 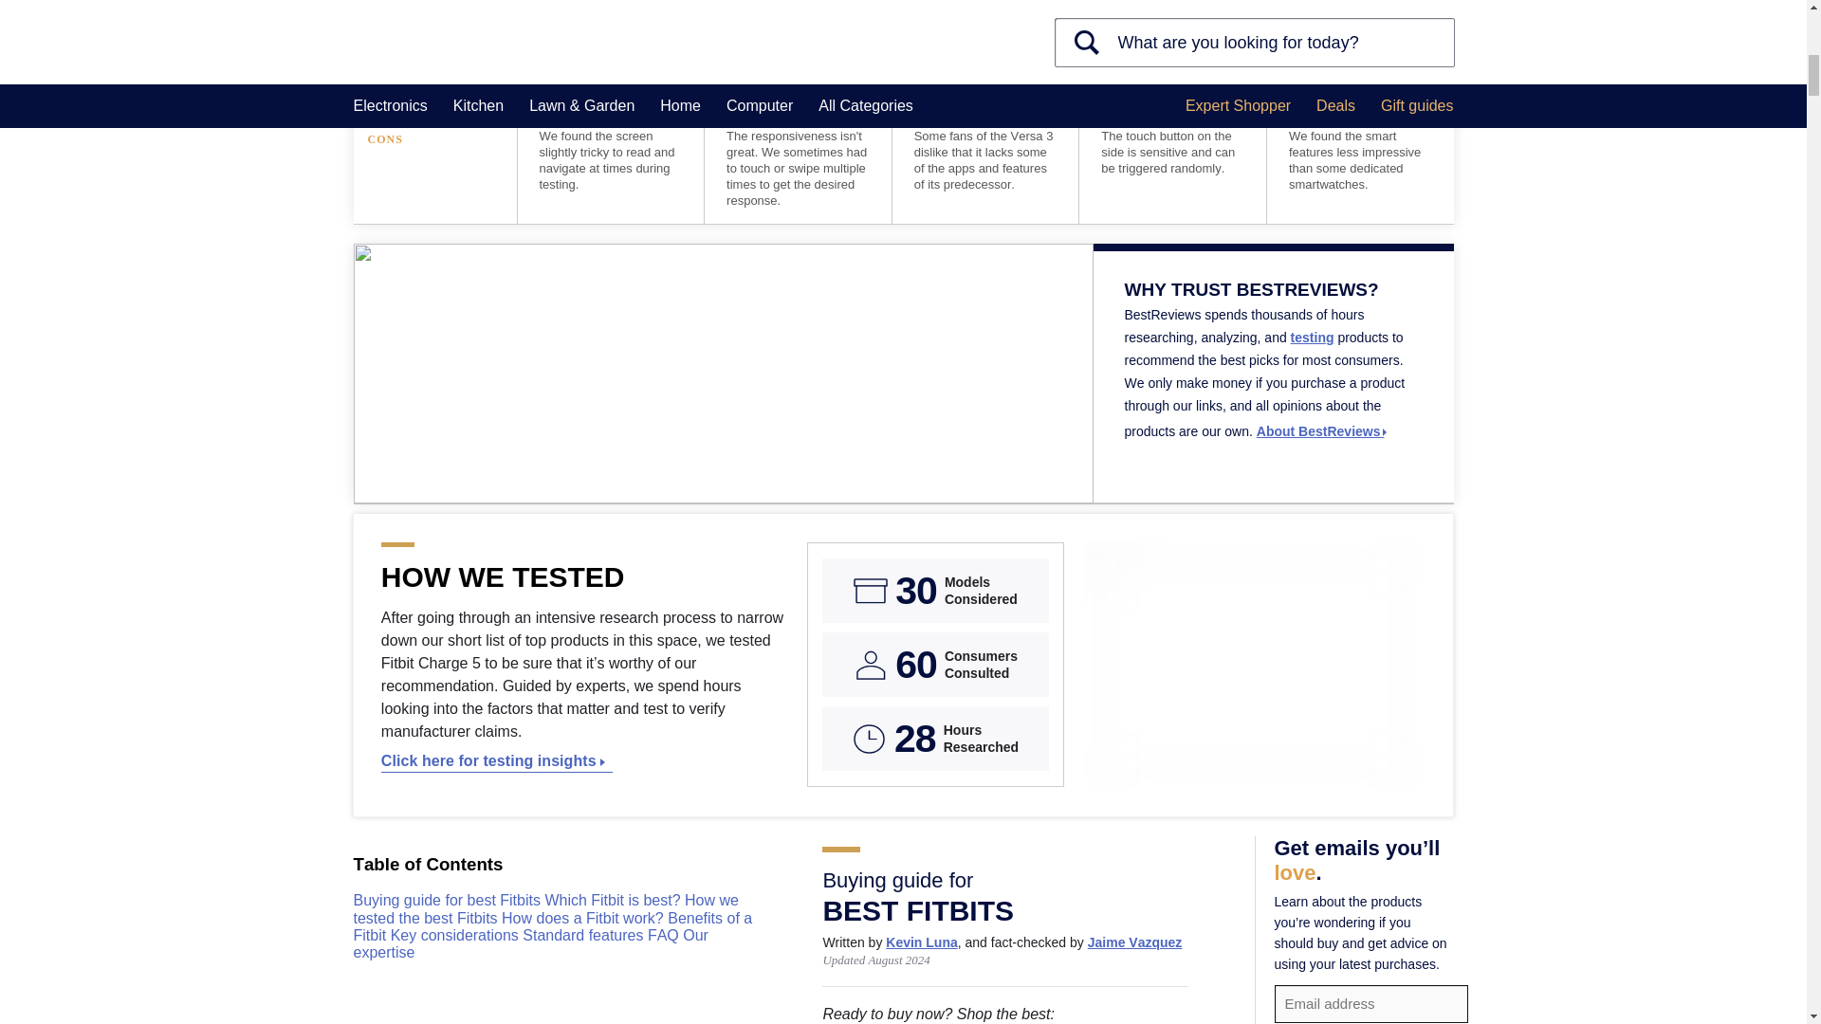 What do you see at coordinates (585, 935) in the screenshot?
I see `Standard features` at bounding box center [585, 935].